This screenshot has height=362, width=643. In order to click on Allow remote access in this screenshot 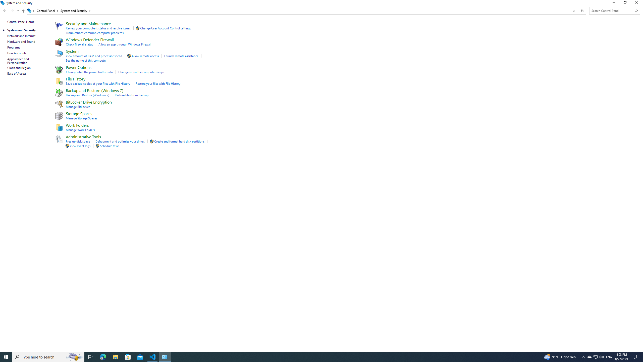, I will do `click(145, 56)`.